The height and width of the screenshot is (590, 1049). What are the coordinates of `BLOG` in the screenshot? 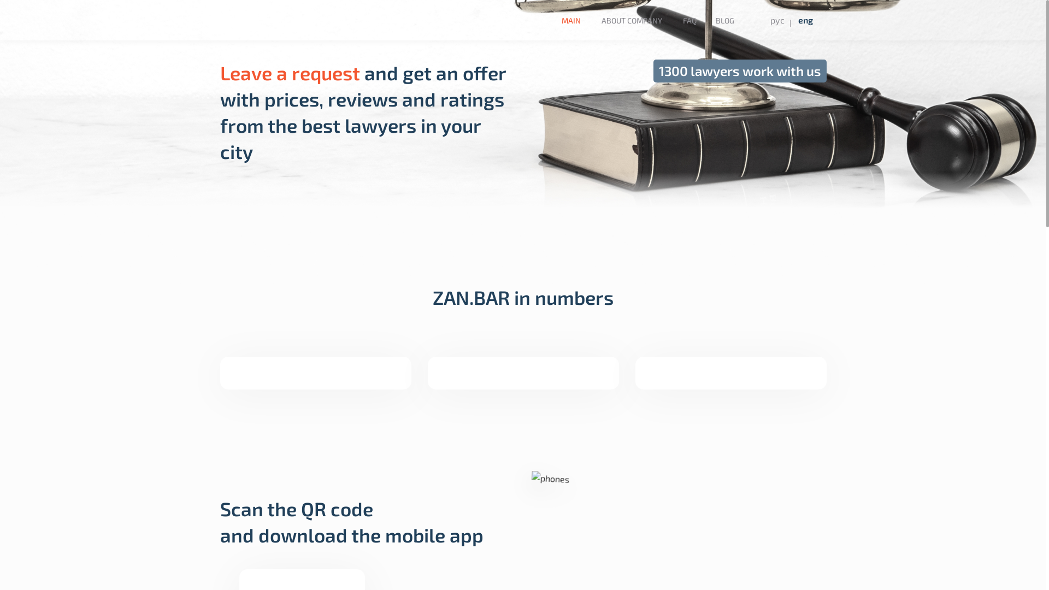 It's located at (725, 21).